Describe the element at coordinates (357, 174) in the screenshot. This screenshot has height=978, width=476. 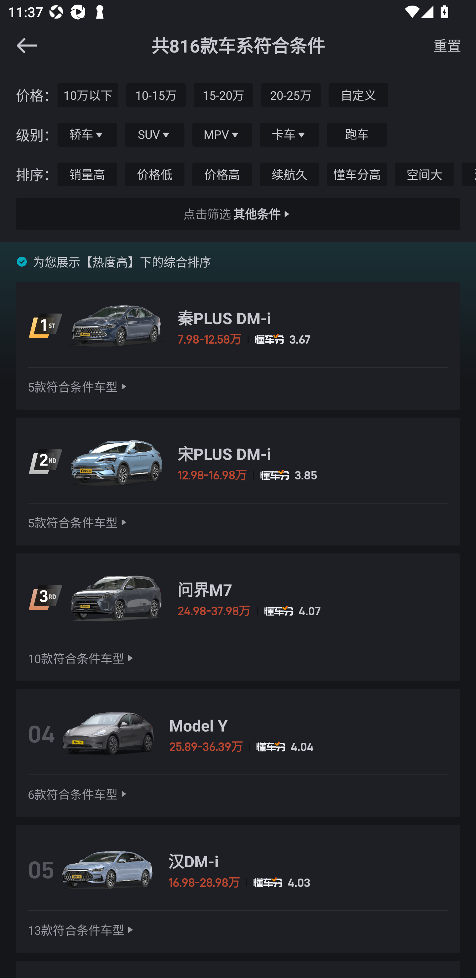
I see `懂车分高` at that location.